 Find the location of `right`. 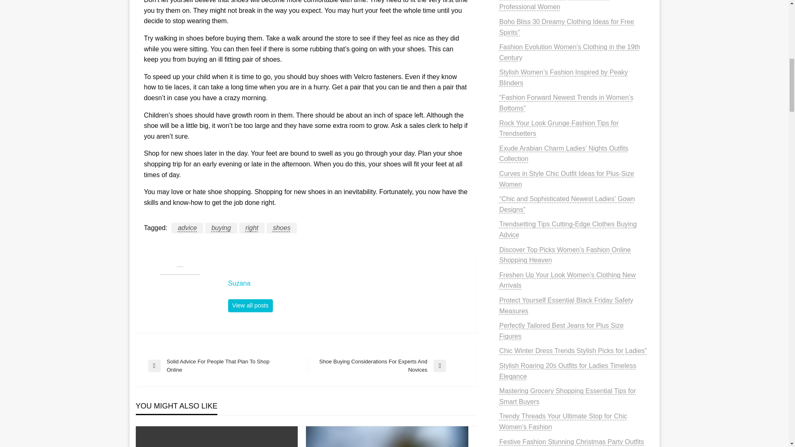

right is located at coordinates (386, 365).